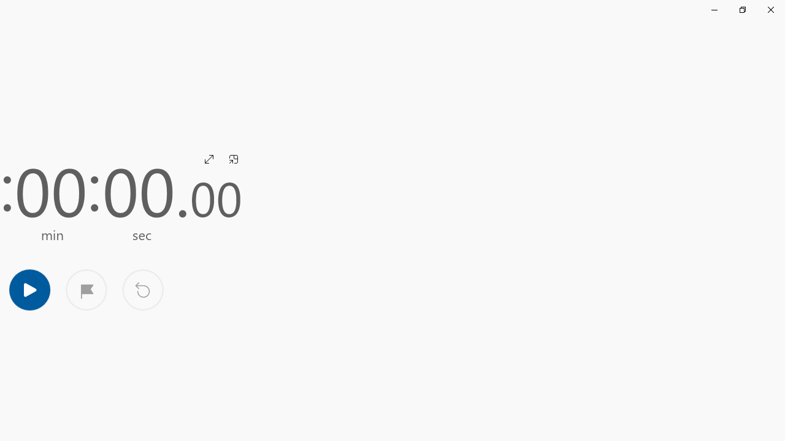  Describe the element at coordinates (142, 289) in the screenshot. I see `Reset` at that location.